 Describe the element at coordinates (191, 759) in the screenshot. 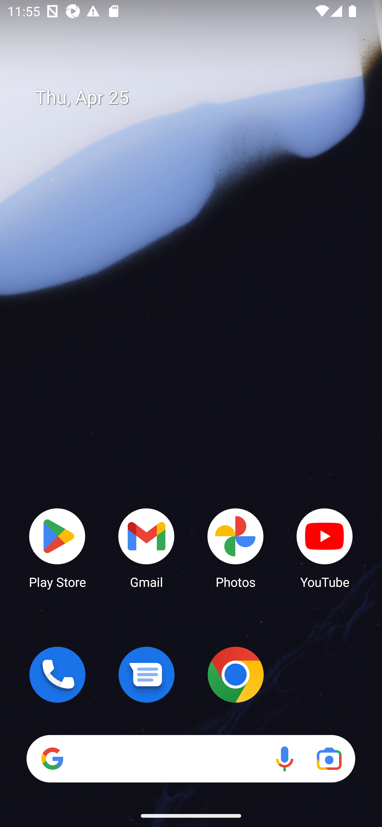

I see `Search Voice search Google Lens` at that location.